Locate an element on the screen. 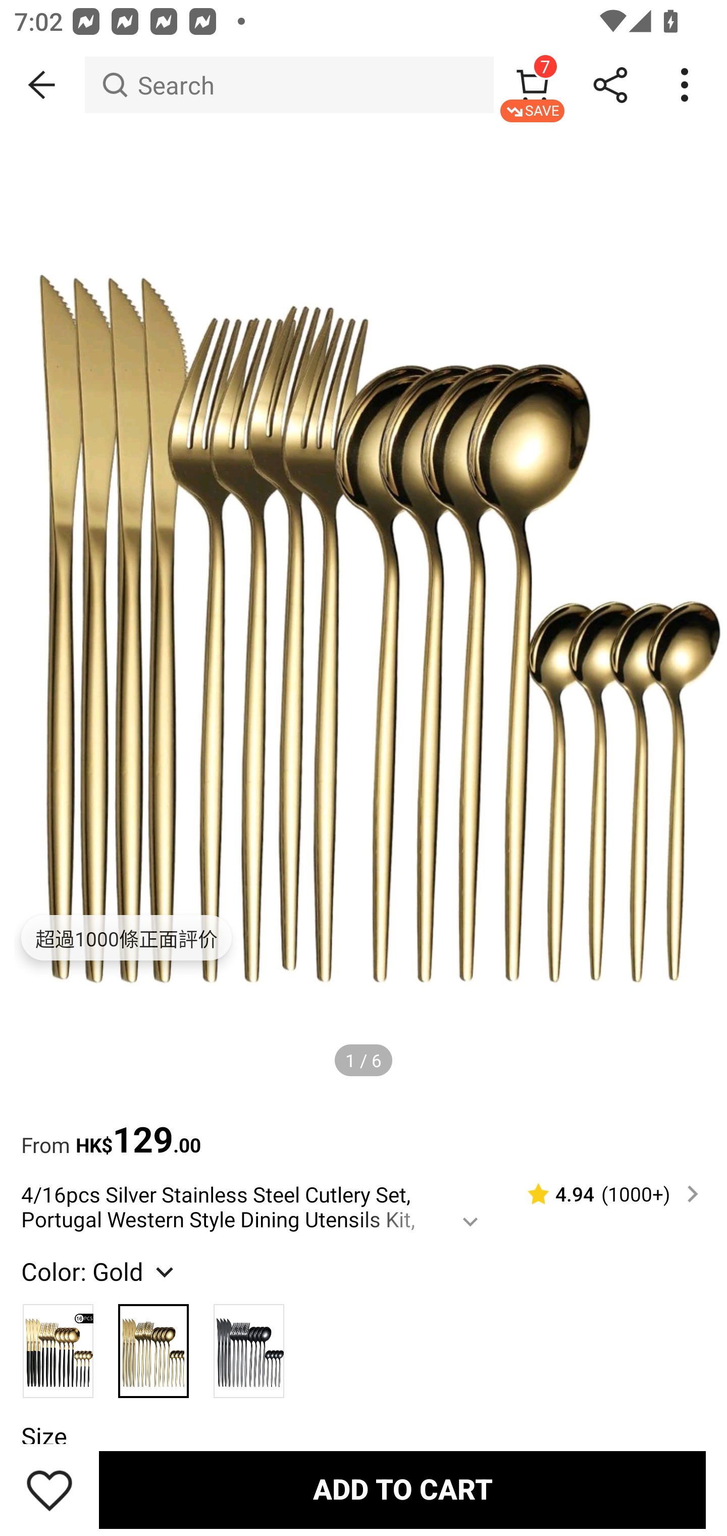 The image size is (727, 1536). ADD TO CART is located at coordinates (402, 1490).